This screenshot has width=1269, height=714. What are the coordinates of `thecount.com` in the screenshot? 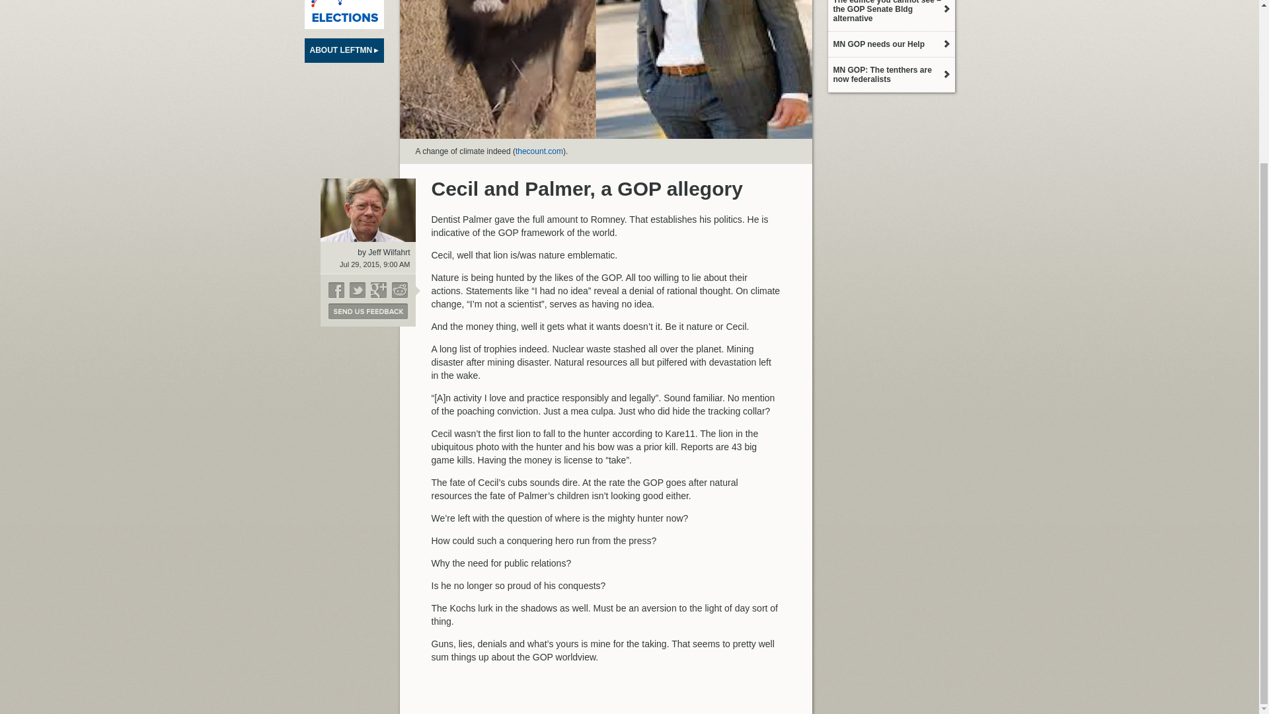 It's located at (539, 151).